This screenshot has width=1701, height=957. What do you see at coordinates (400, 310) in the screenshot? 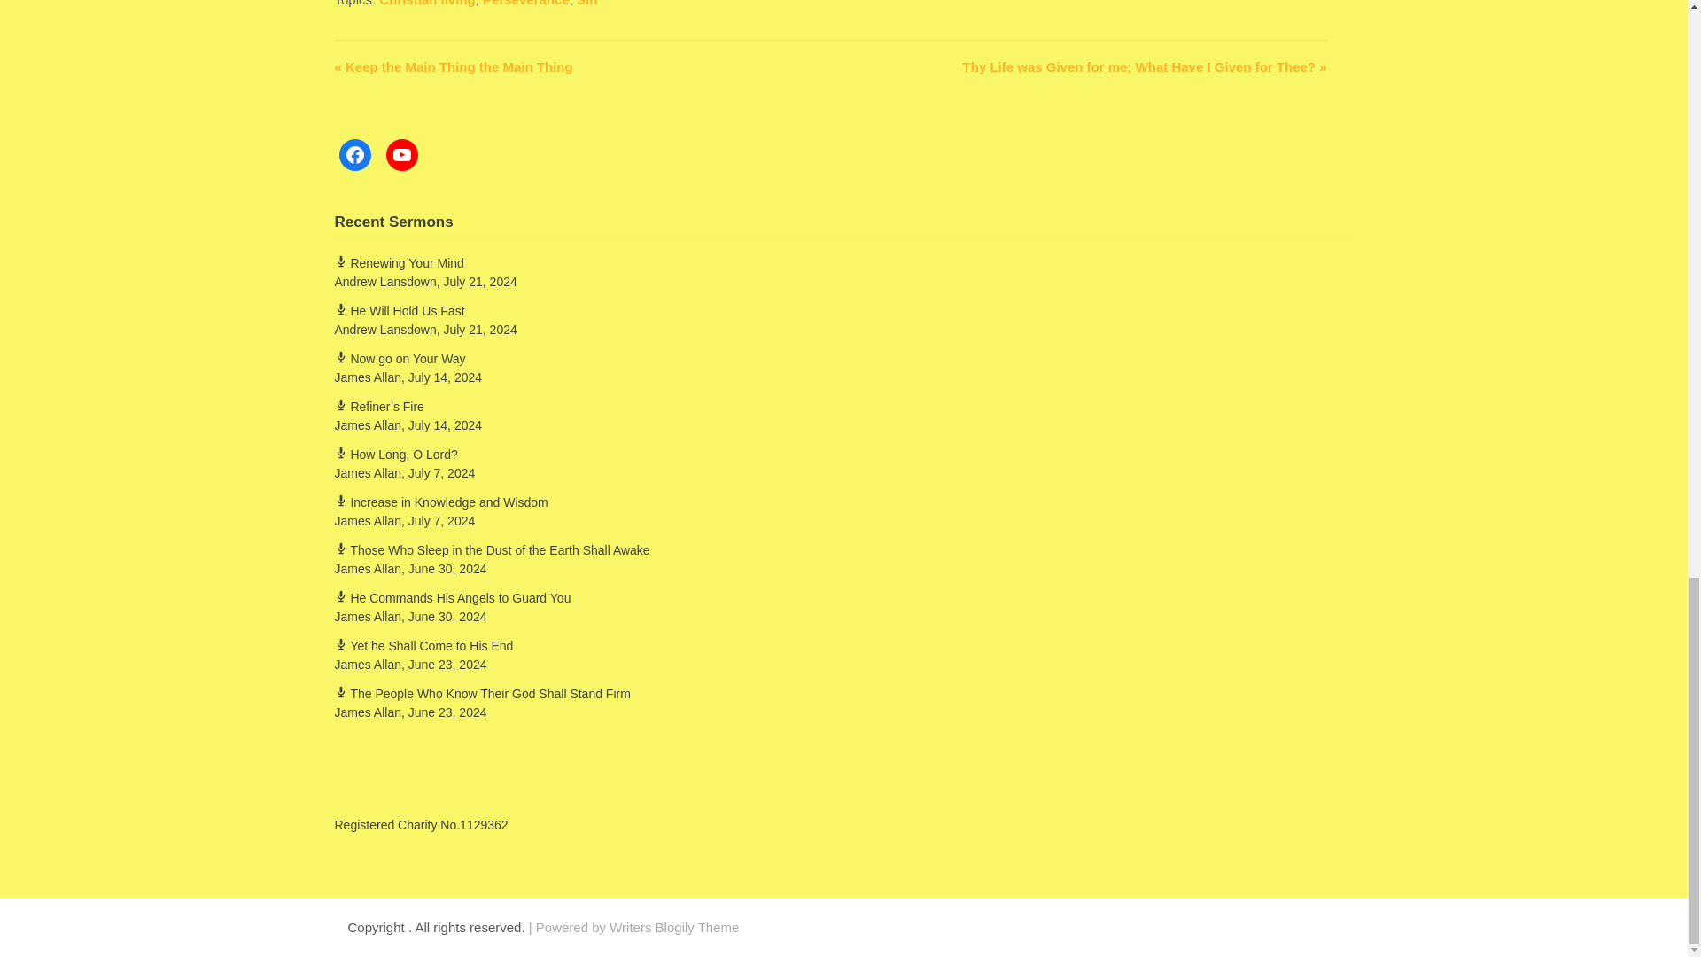
I see `He Will Hold Us Fast` at bounding box center [400, 310].